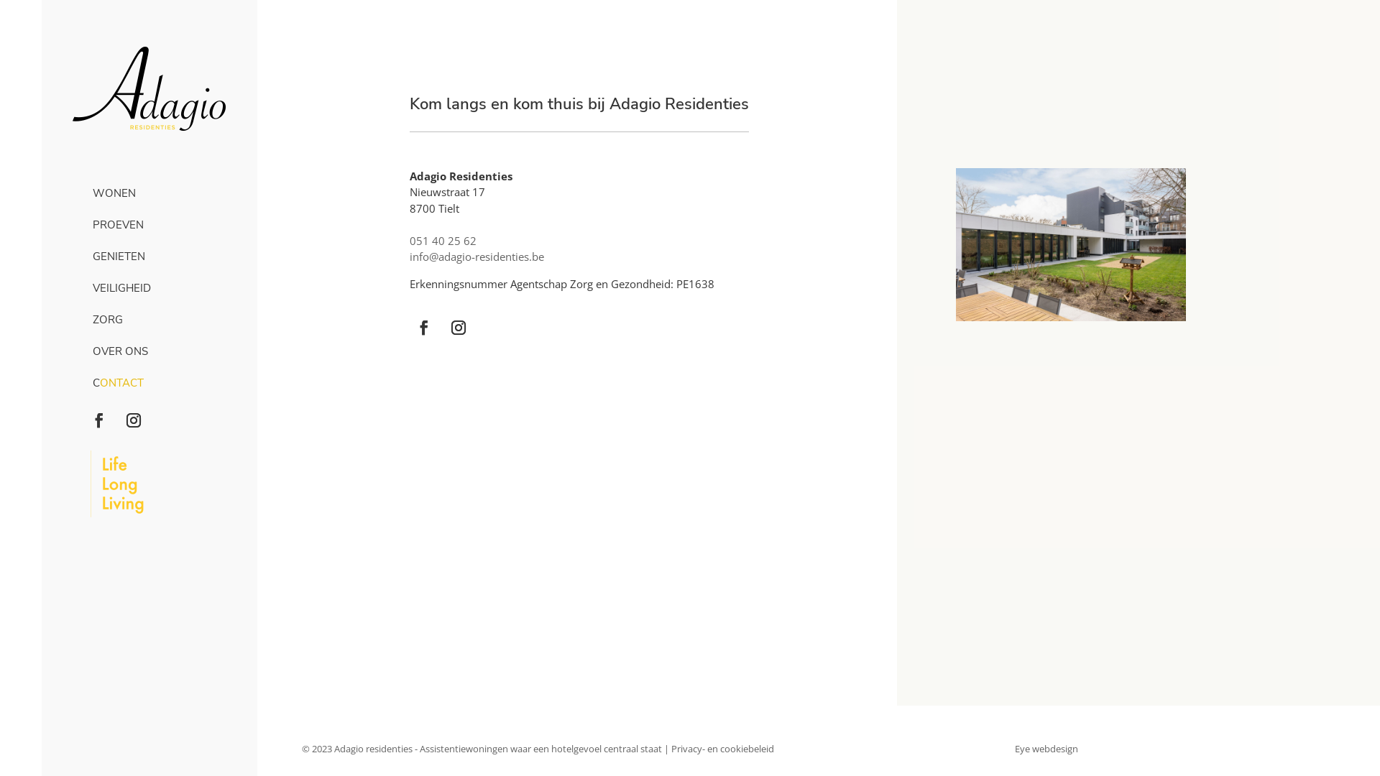  Describe the element at coordinates (149, 383) in the screenshot. I see `CONTACT` at that location.